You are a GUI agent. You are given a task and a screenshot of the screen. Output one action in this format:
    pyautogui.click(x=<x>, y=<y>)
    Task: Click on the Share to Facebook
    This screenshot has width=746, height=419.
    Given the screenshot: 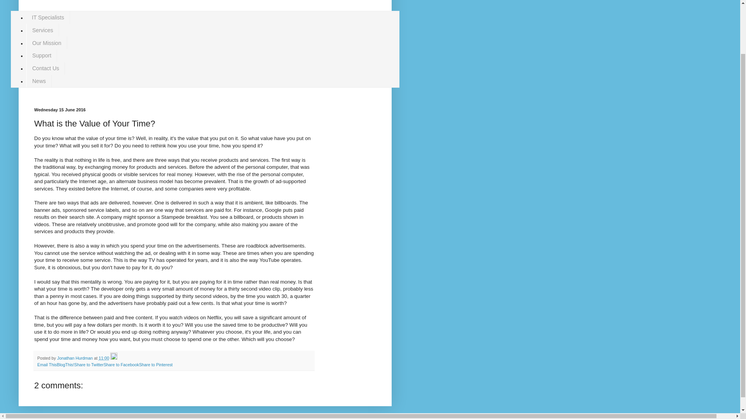 What is the action you would take?
    pyautogui.click(x=121, y=365)
    